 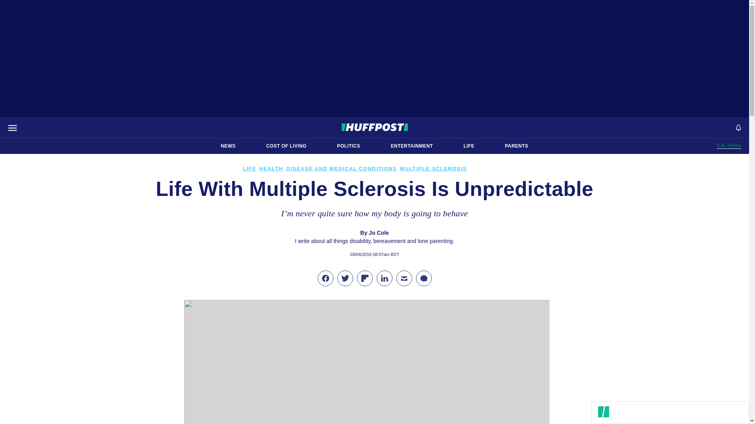 I want to click on LIFE, so click(x=729, y=145).